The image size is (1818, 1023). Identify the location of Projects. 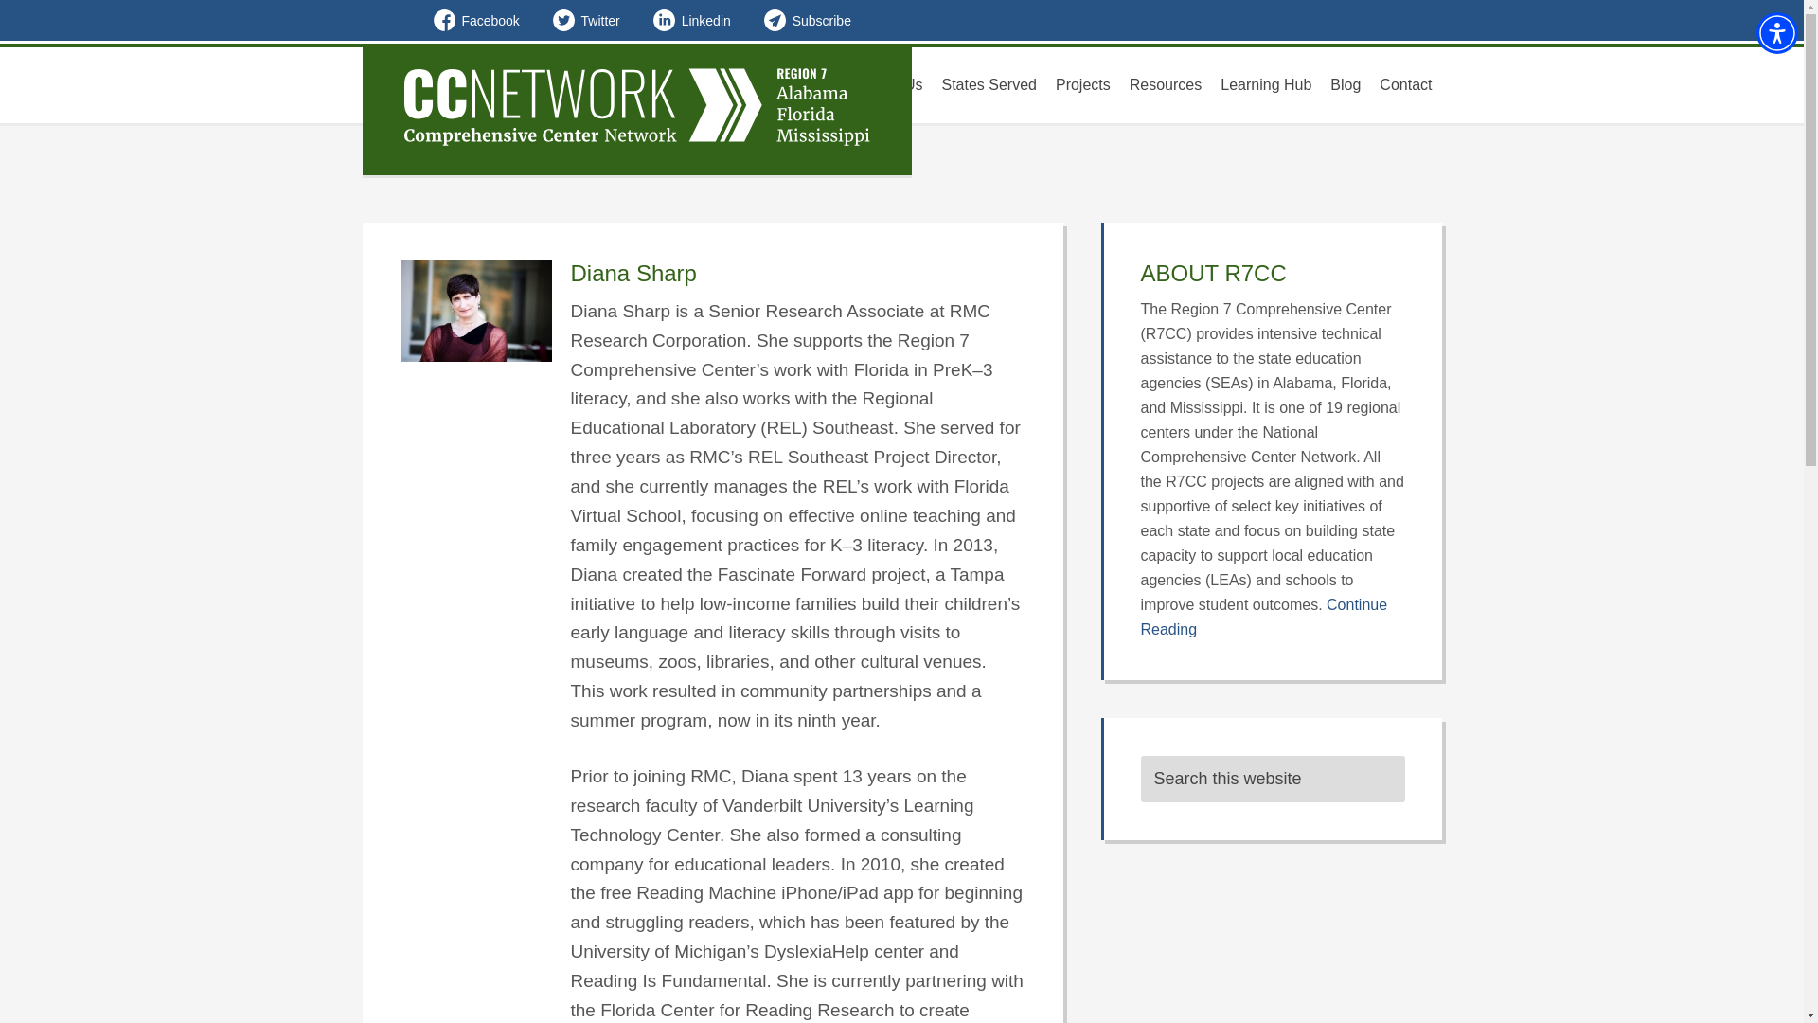
(1083, 84).